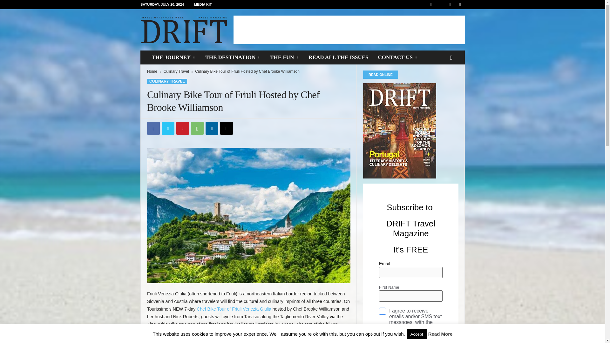 The width and height of the screenshot is (610, 343). I want to click on Pinterest, so click(182, 128).